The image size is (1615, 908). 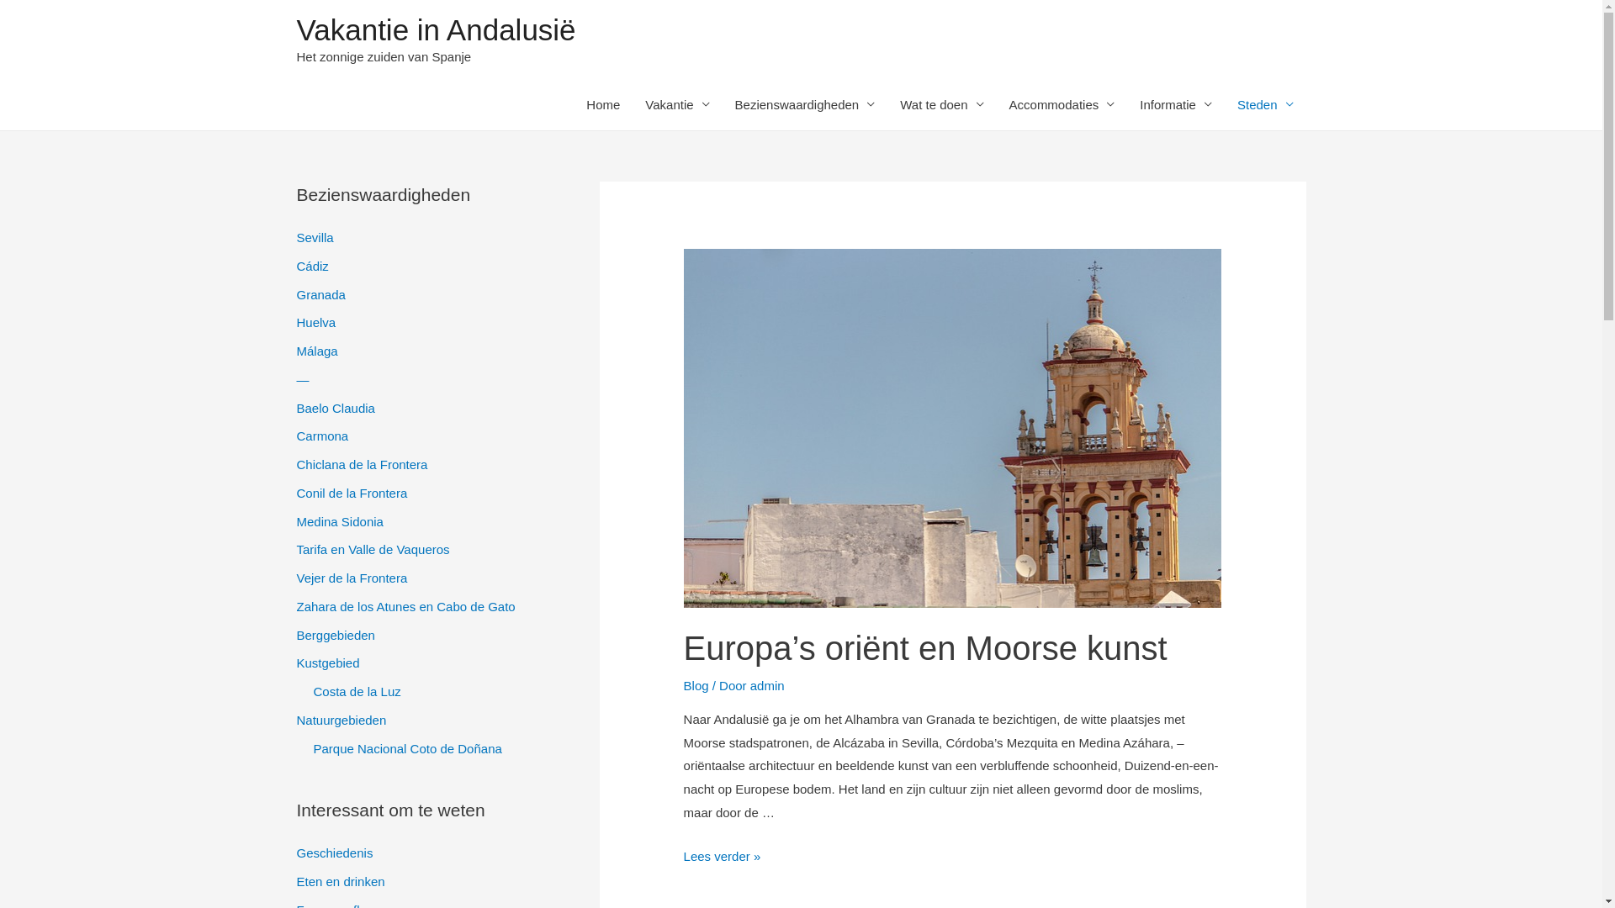 What do you see at coordinates (373, 550) in the screenshot?
I see `Tarifa en Valle de Vaqueros` at bounding box center [373, 550].